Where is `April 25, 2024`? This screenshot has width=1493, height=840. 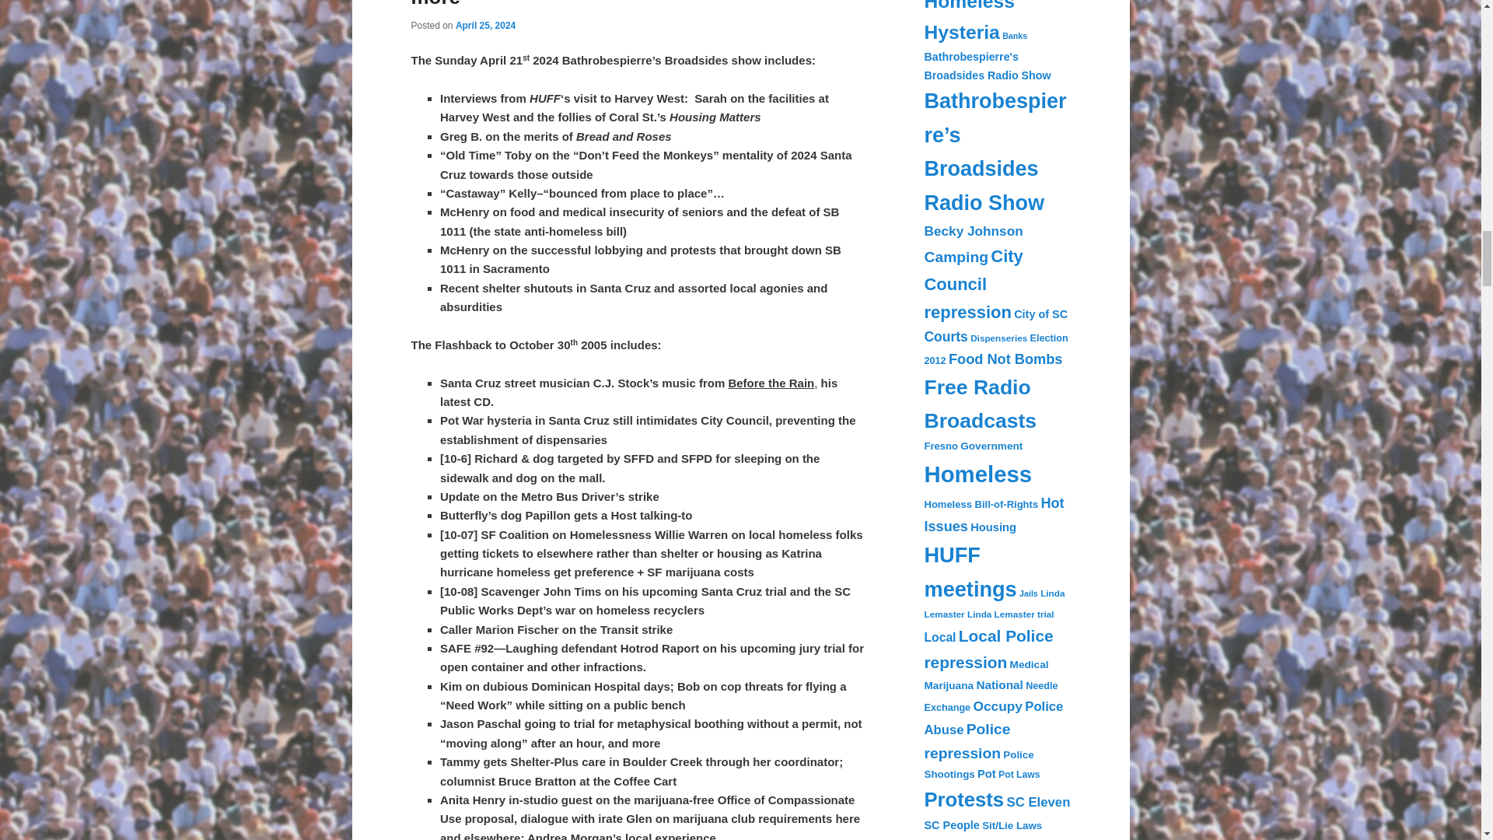
April 25, 2024 is located at coordinates (485, 25).